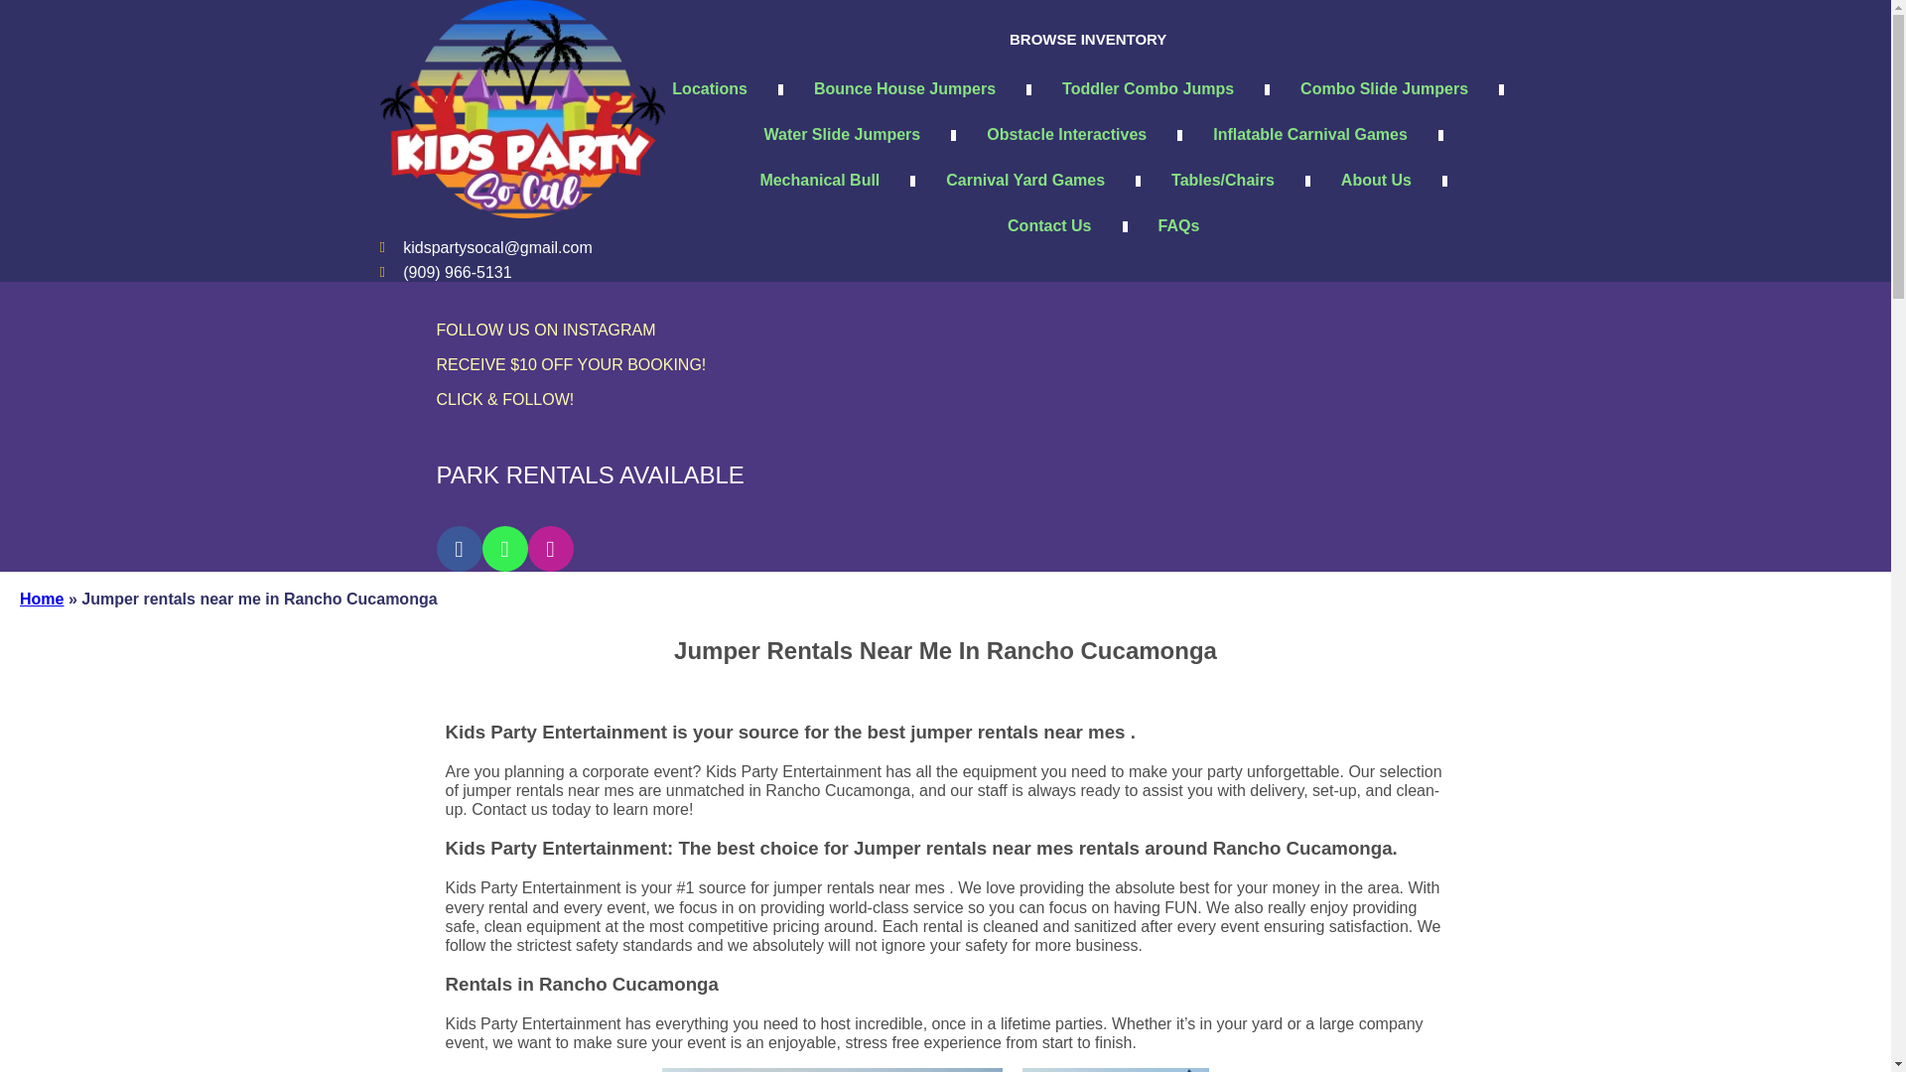  Describe the element at coordinates (1384, 89) in the screenshot. I see `Combo Slide Jumpers` at that location.